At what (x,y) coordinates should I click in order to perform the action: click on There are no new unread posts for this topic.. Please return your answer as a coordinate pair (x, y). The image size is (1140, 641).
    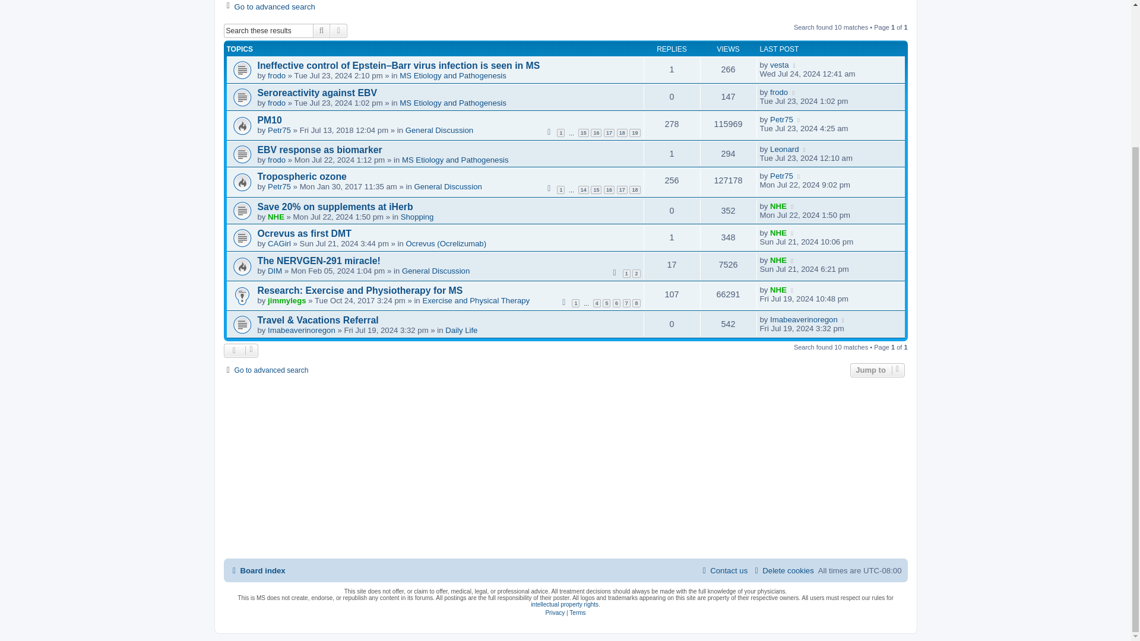
    Looking at the image, I should click on (566, 69).